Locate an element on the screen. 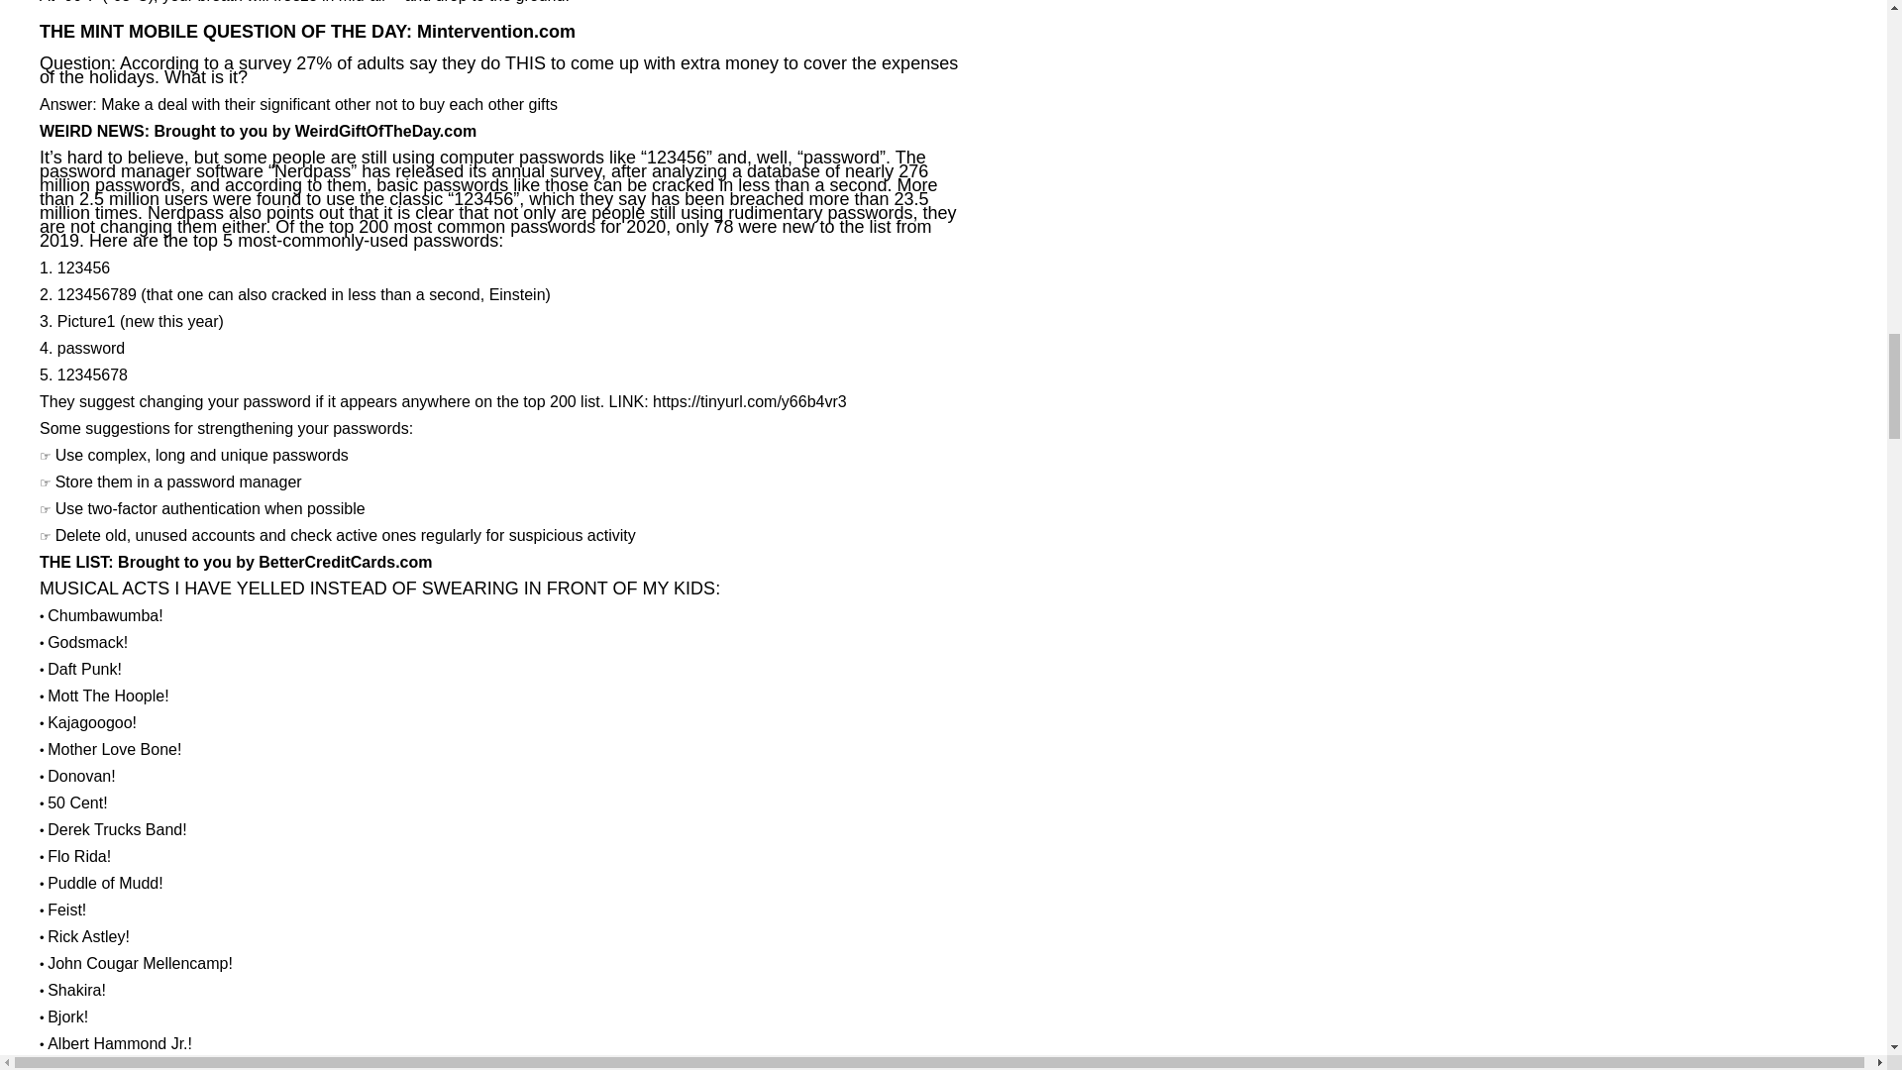 The width and height of the screenshot is (1902, 1070). Mintervention.com is located at coordinates (495, 32).